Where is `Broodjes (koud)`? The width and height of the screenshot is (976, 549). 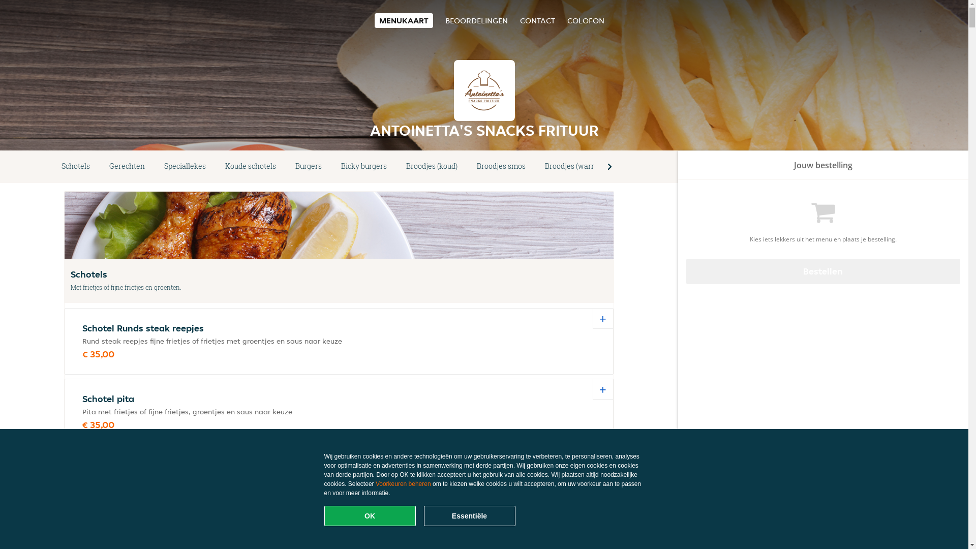 Broodjes (koud) is located at coordinates (432, 167).